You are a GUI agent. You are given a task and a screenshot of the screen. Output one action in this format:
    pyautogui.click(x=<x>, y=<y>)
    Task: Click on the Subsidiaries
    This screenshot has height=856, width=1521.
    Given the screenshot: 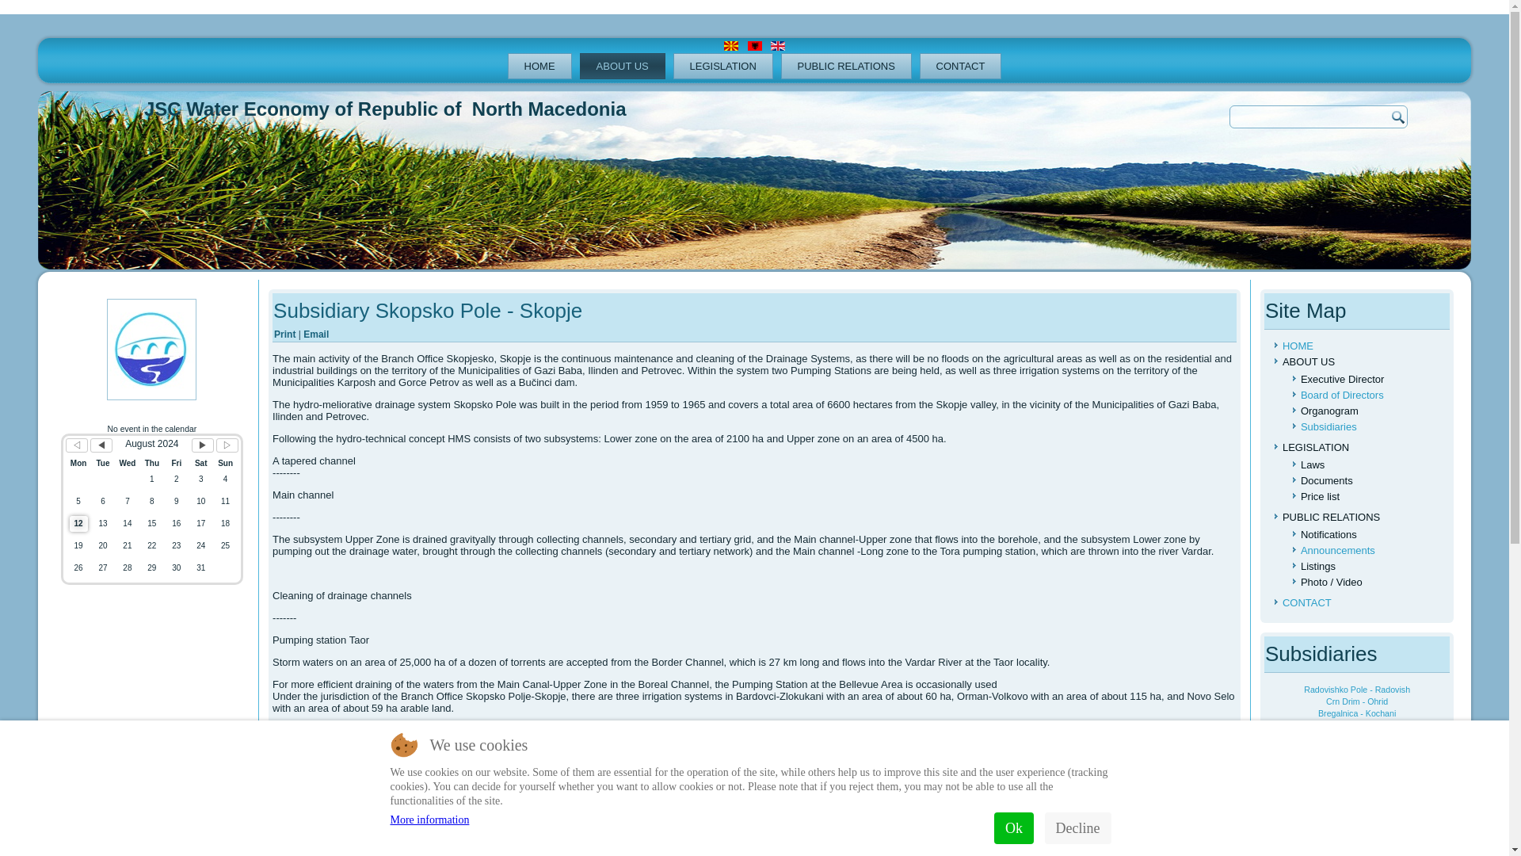 What is the action you would take?
    pyautogui.click(x=1328, y=426)
    